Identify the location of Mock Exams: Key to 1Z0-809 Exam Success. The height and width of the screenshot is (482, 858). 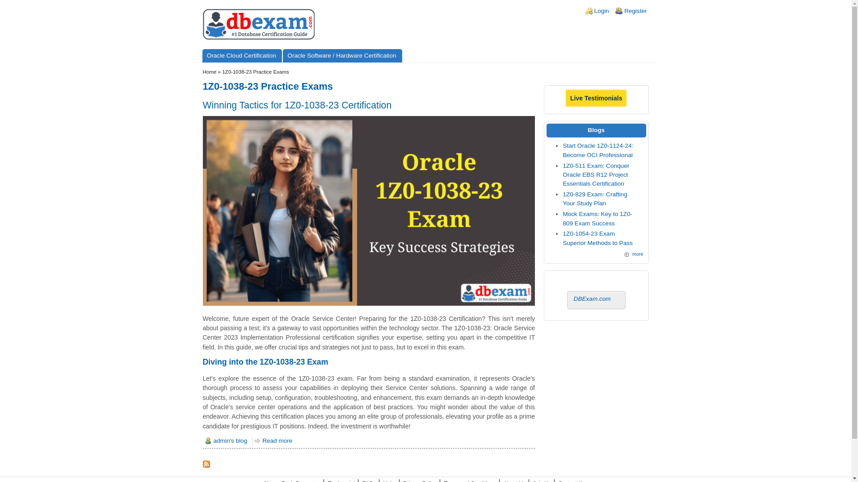
(597, 218).